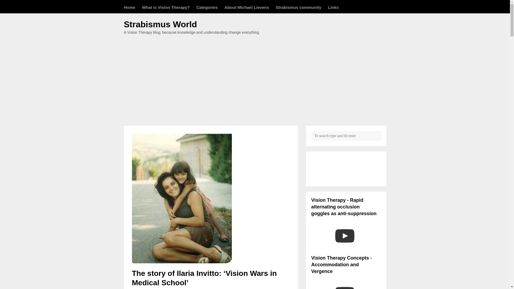 The image size is (514, 289). What do you see at coordinates (160, 24) in the screenshot?
I see `Strabismus World` at bounding box center [160, 24].